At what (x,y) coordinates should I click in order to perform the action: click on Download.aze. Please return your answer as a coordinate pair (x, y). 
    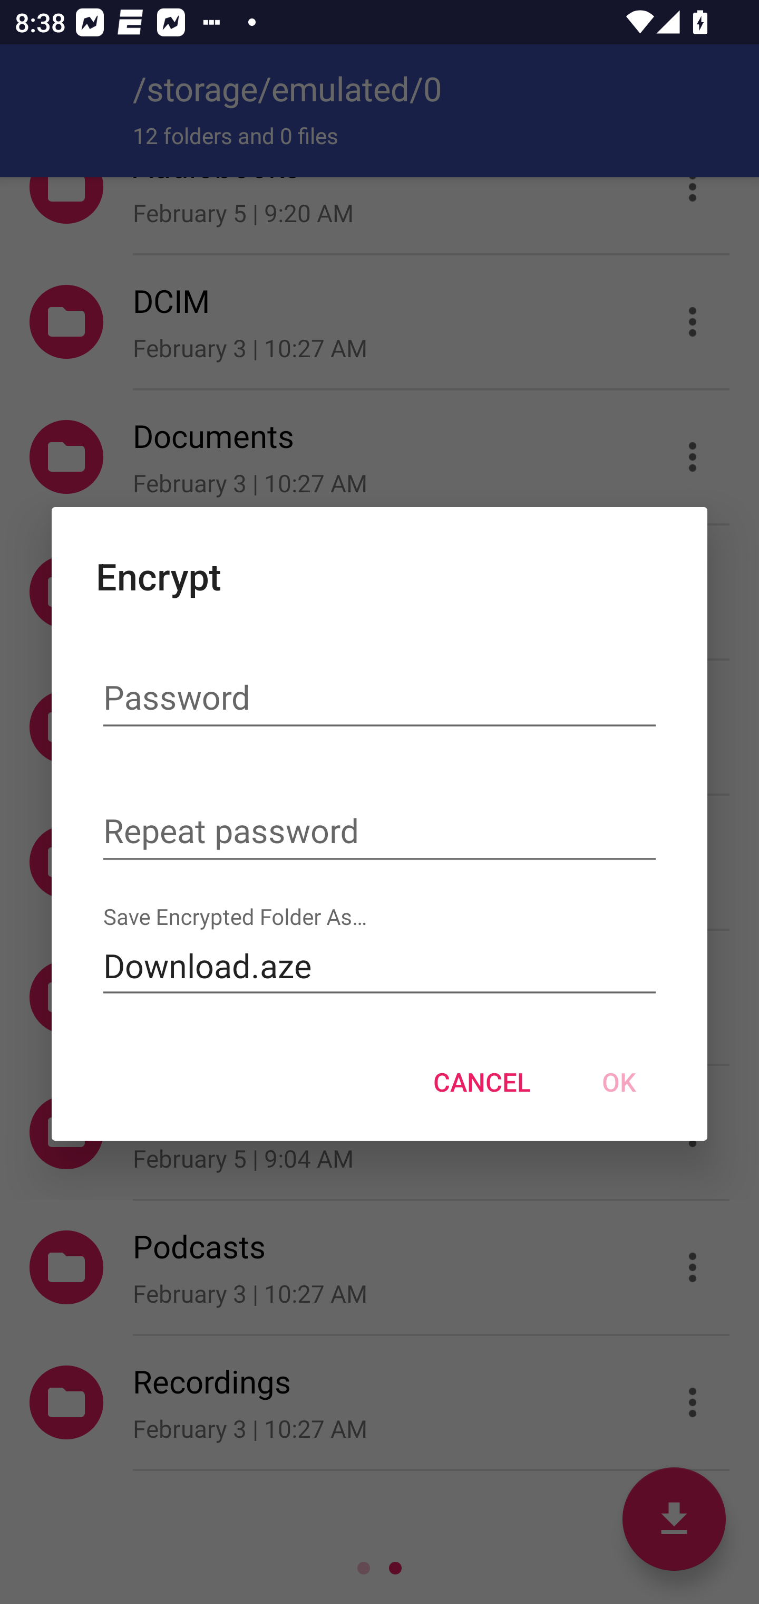
    Looking at the image, I should click on (379, 966).